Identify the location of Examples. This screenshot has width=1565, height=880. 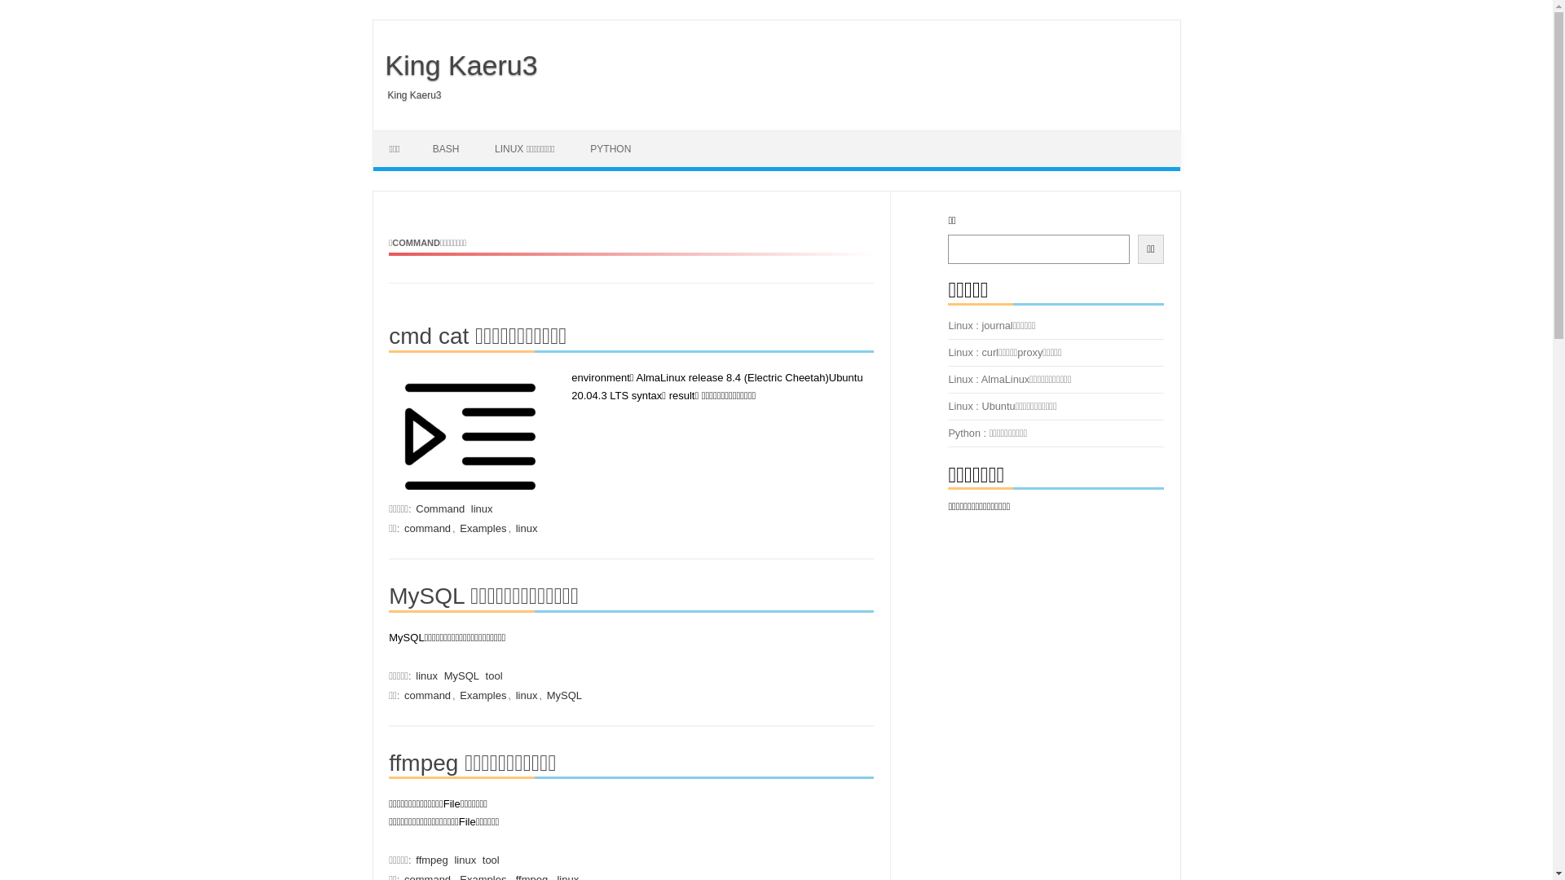
(483, 528).